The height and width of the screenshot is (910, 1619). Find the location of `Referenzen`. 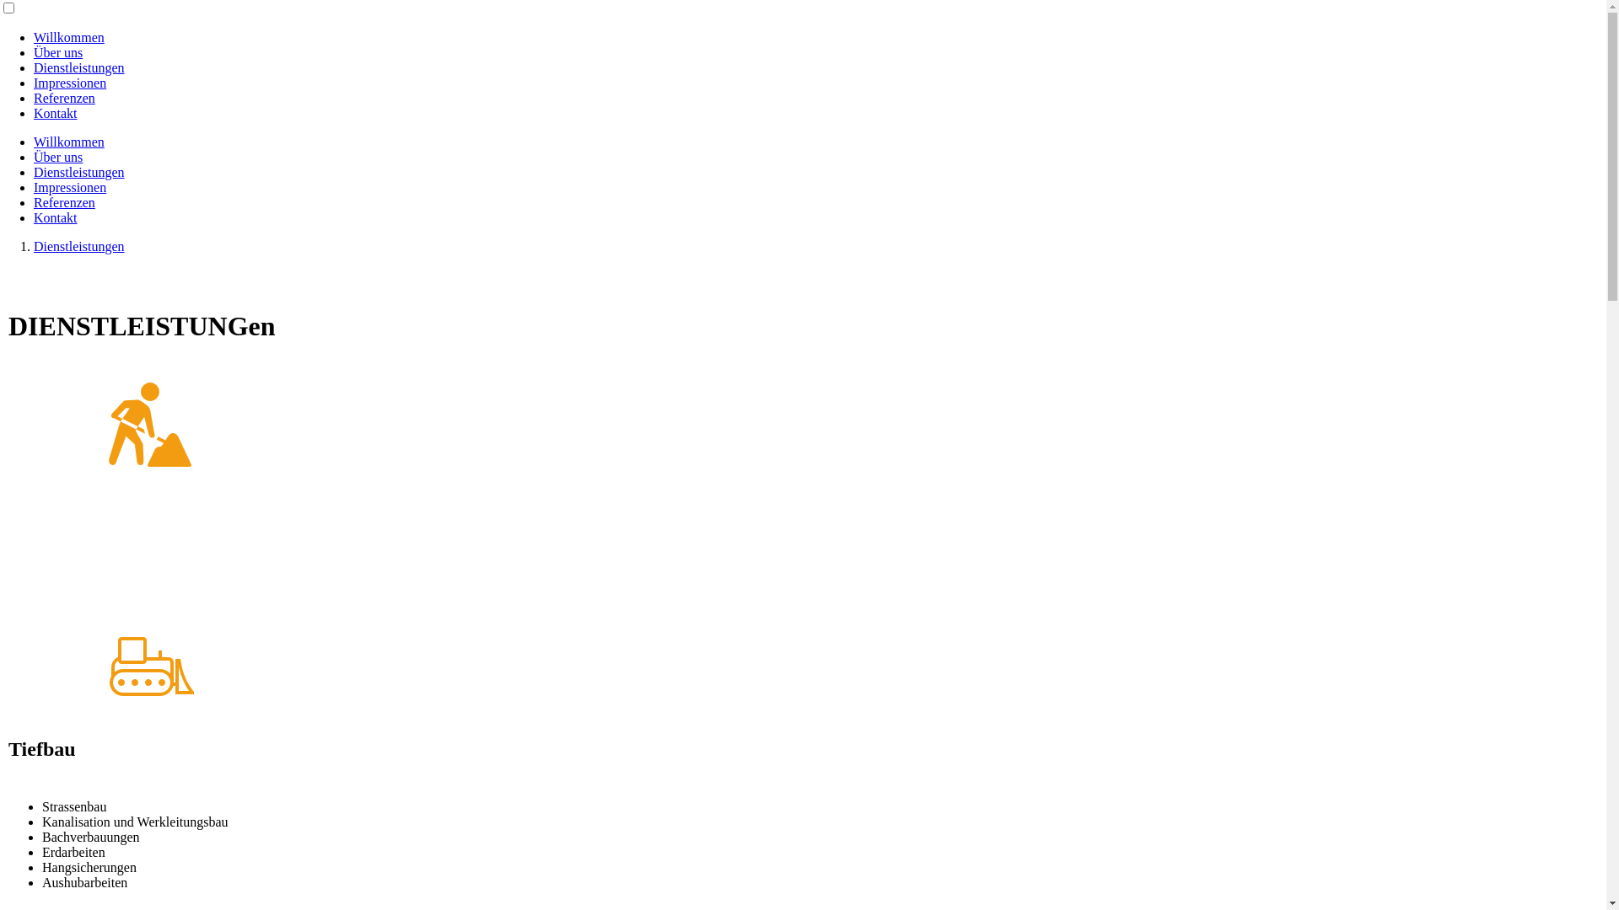

Referenzen is located at coordinates (64, 98).